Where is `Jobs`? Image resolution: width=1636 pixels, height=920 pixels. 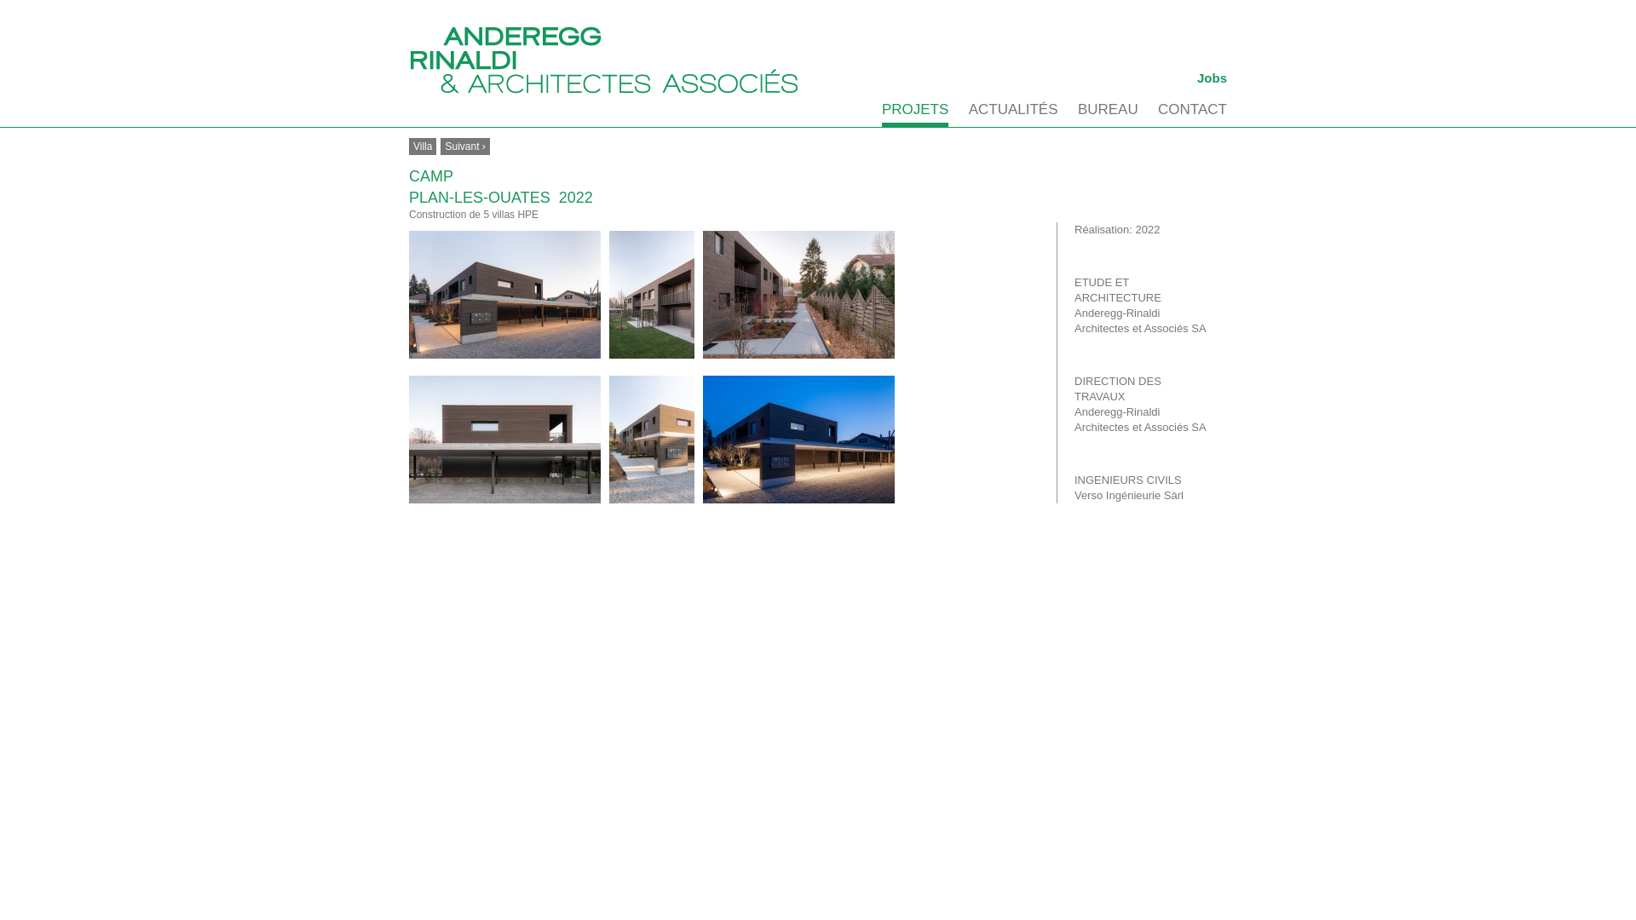 Jobs is located at coordinates (1212, 78).